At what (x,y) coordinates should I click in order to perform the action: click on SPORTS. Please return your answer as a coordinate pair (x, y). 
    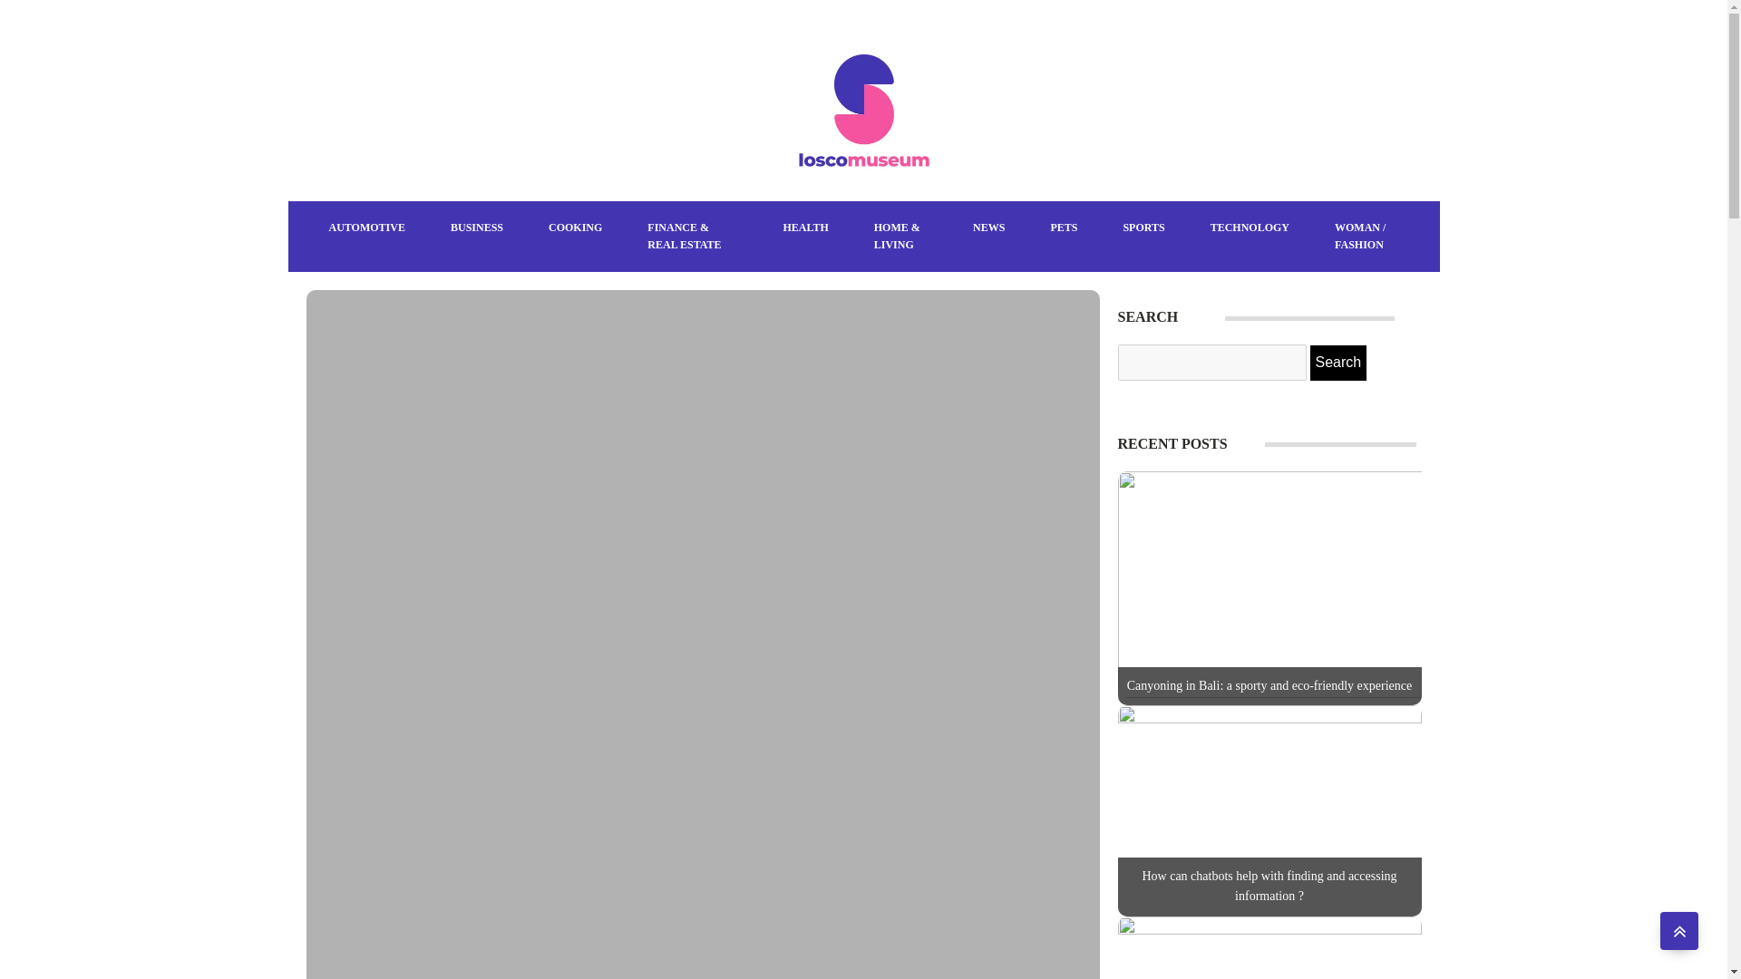
    Looking at the image, I should click on (1143, 228).